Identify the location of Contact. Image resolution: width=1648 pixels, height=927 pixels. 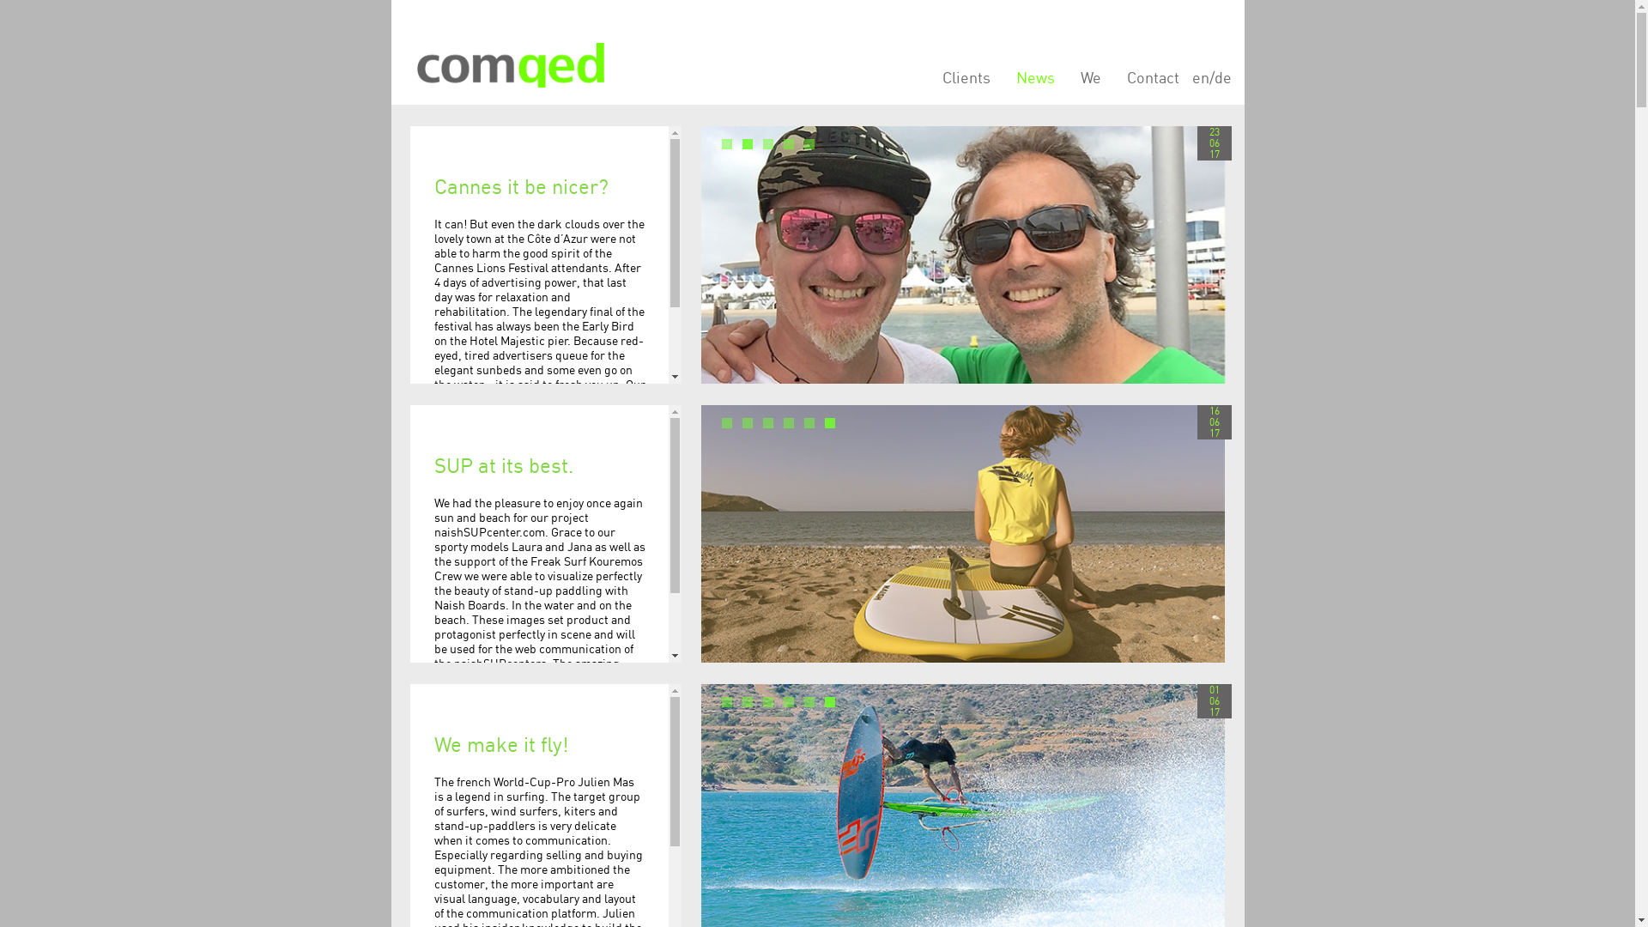
(1154, 65).